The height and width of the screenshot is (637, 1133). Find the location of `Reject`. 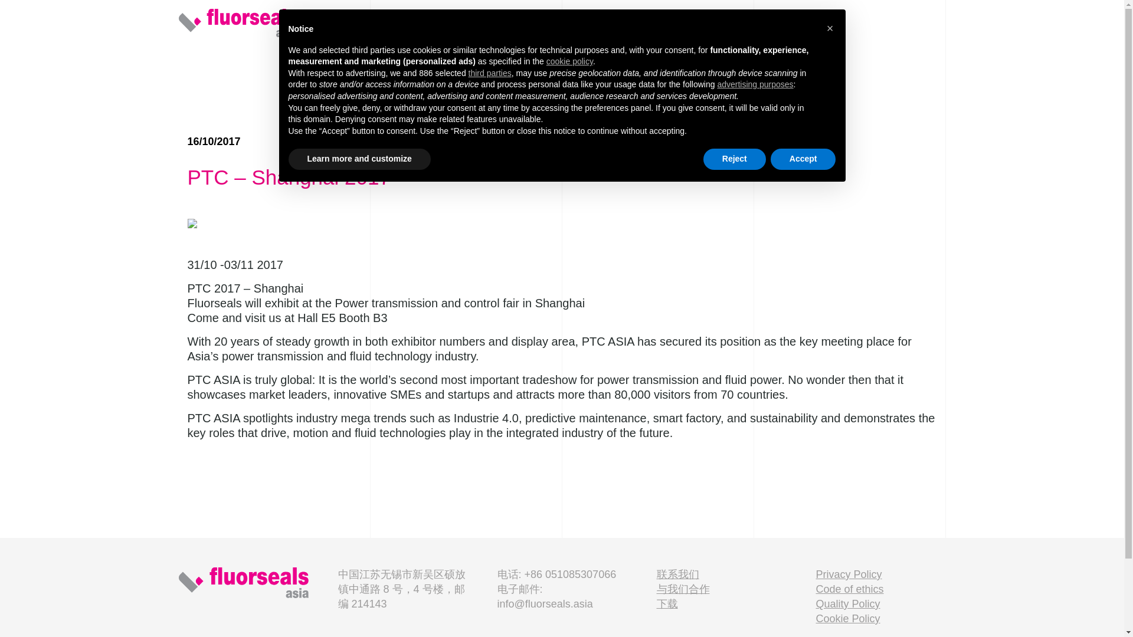

Reject is located at coordinates (734, 159).